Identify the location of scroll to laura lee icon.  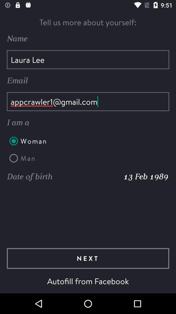
(88, 60).